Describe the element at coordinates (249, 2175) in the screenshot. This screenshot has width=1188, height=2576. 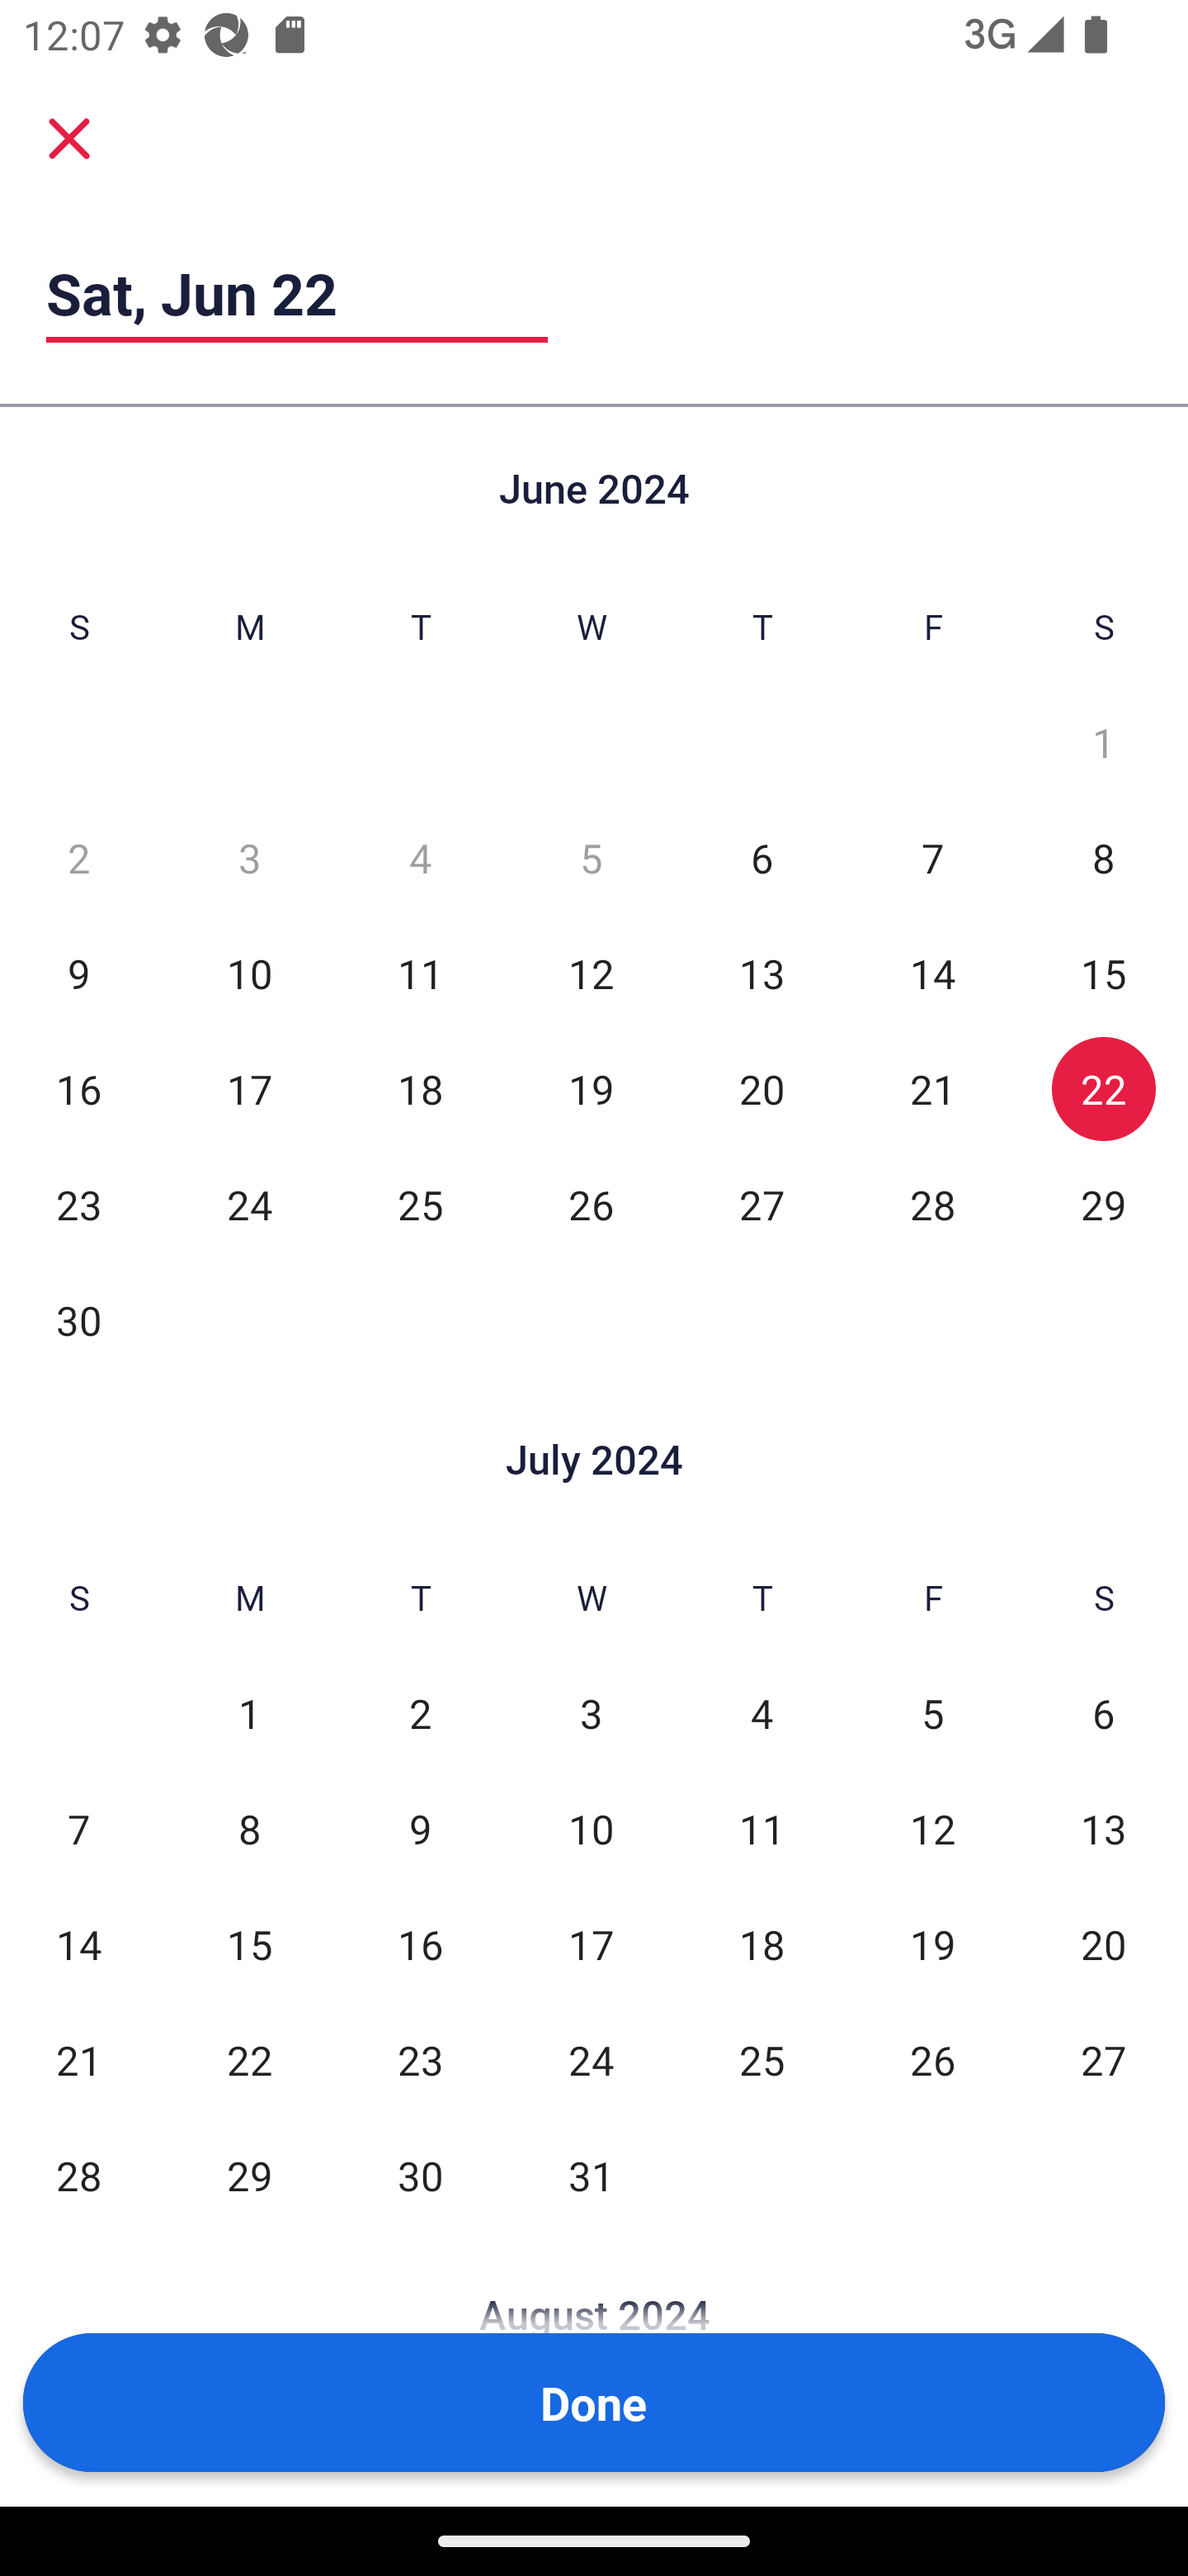
I see `29 Mon, Jul 29, Not Selected` at that location.